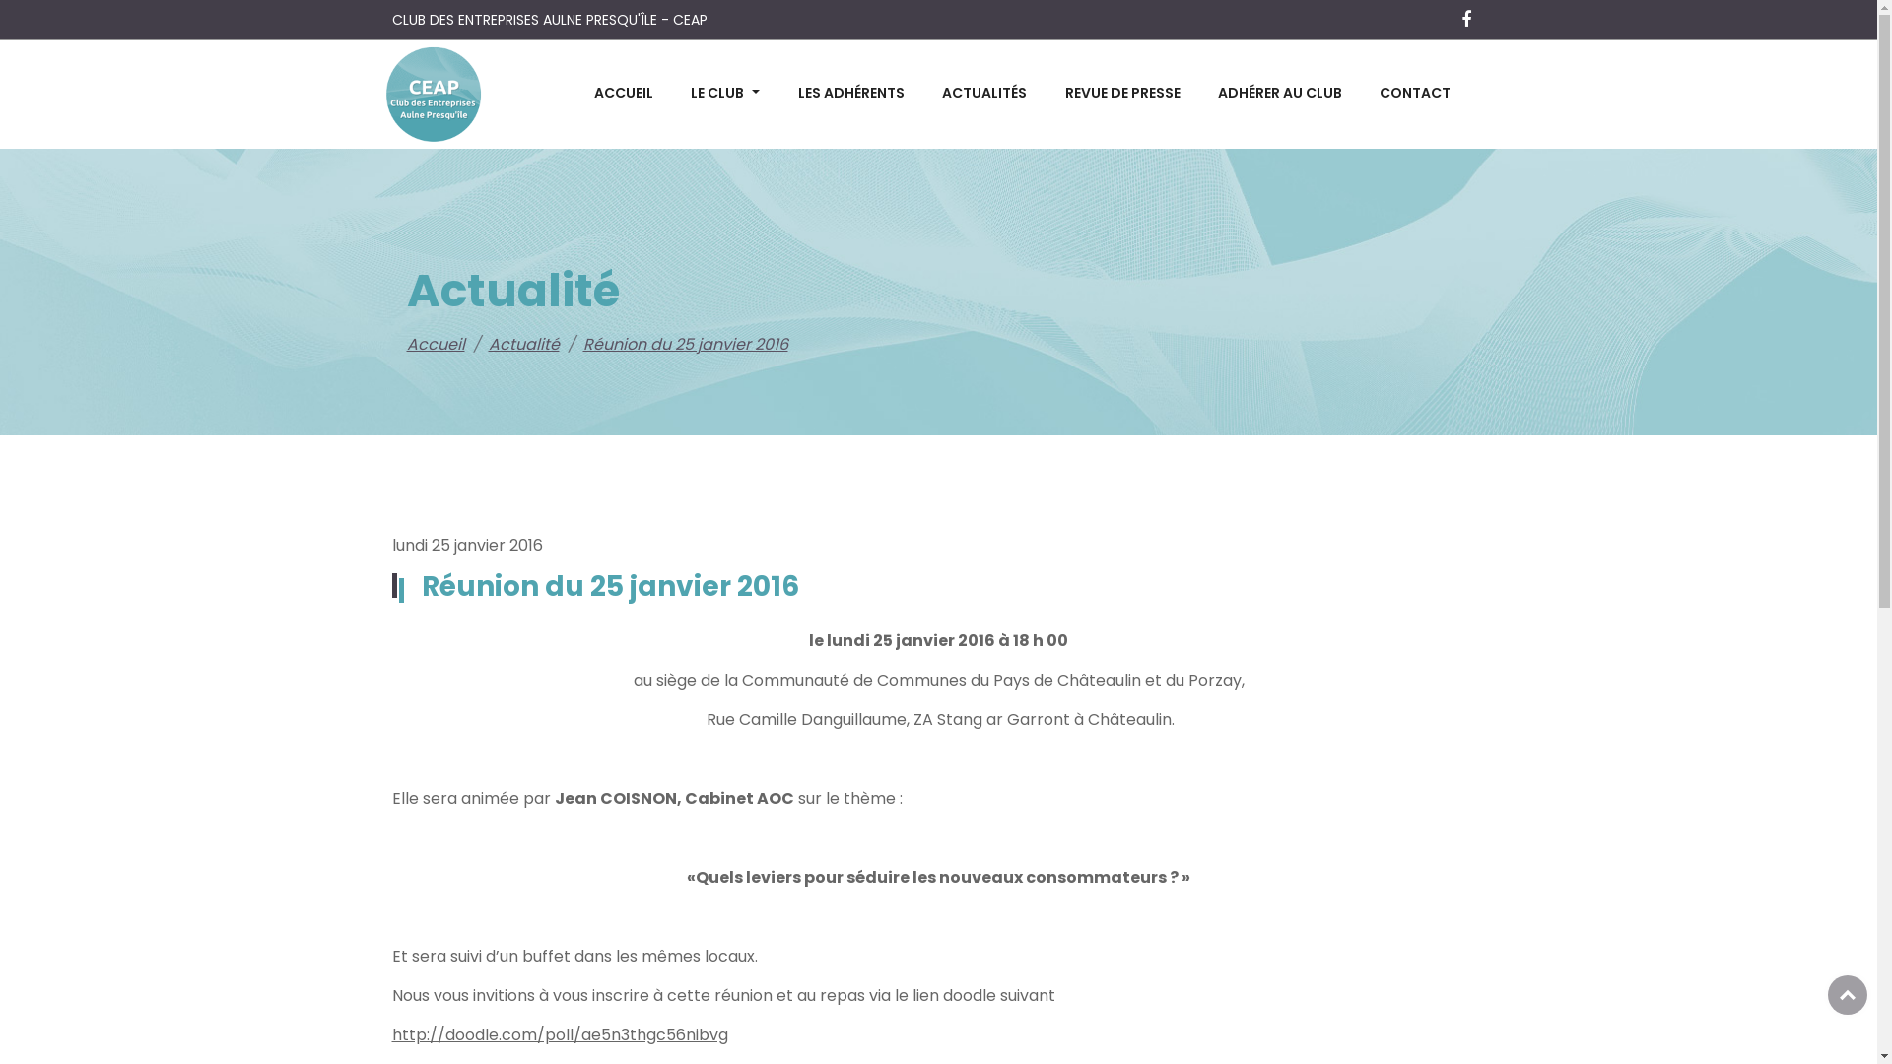 The height and width of the screenshot is (1064, 1892). I want to click on REVUE DE PRESSE, so click(1121, 95).